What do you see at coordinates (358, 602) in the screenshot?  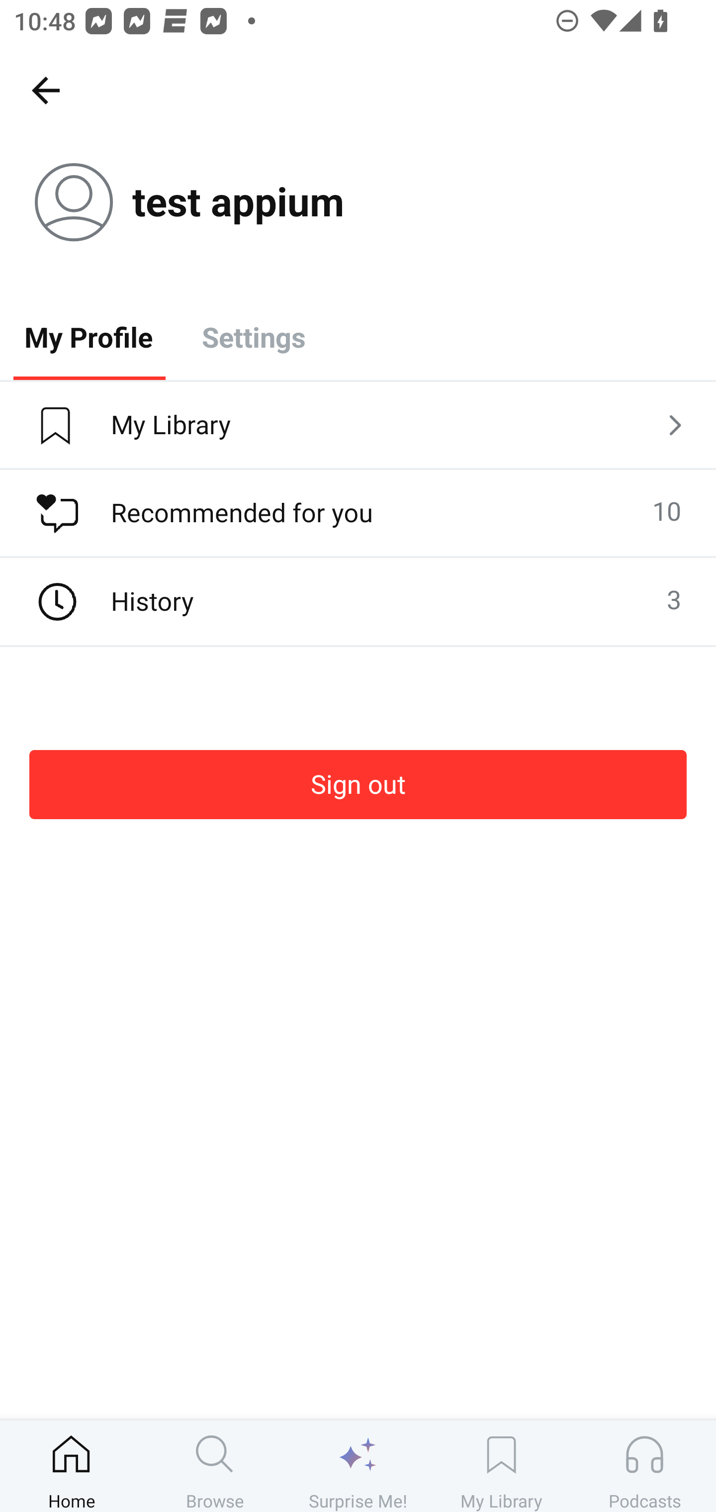 I see `History 3` at bounding box center [358, 602].